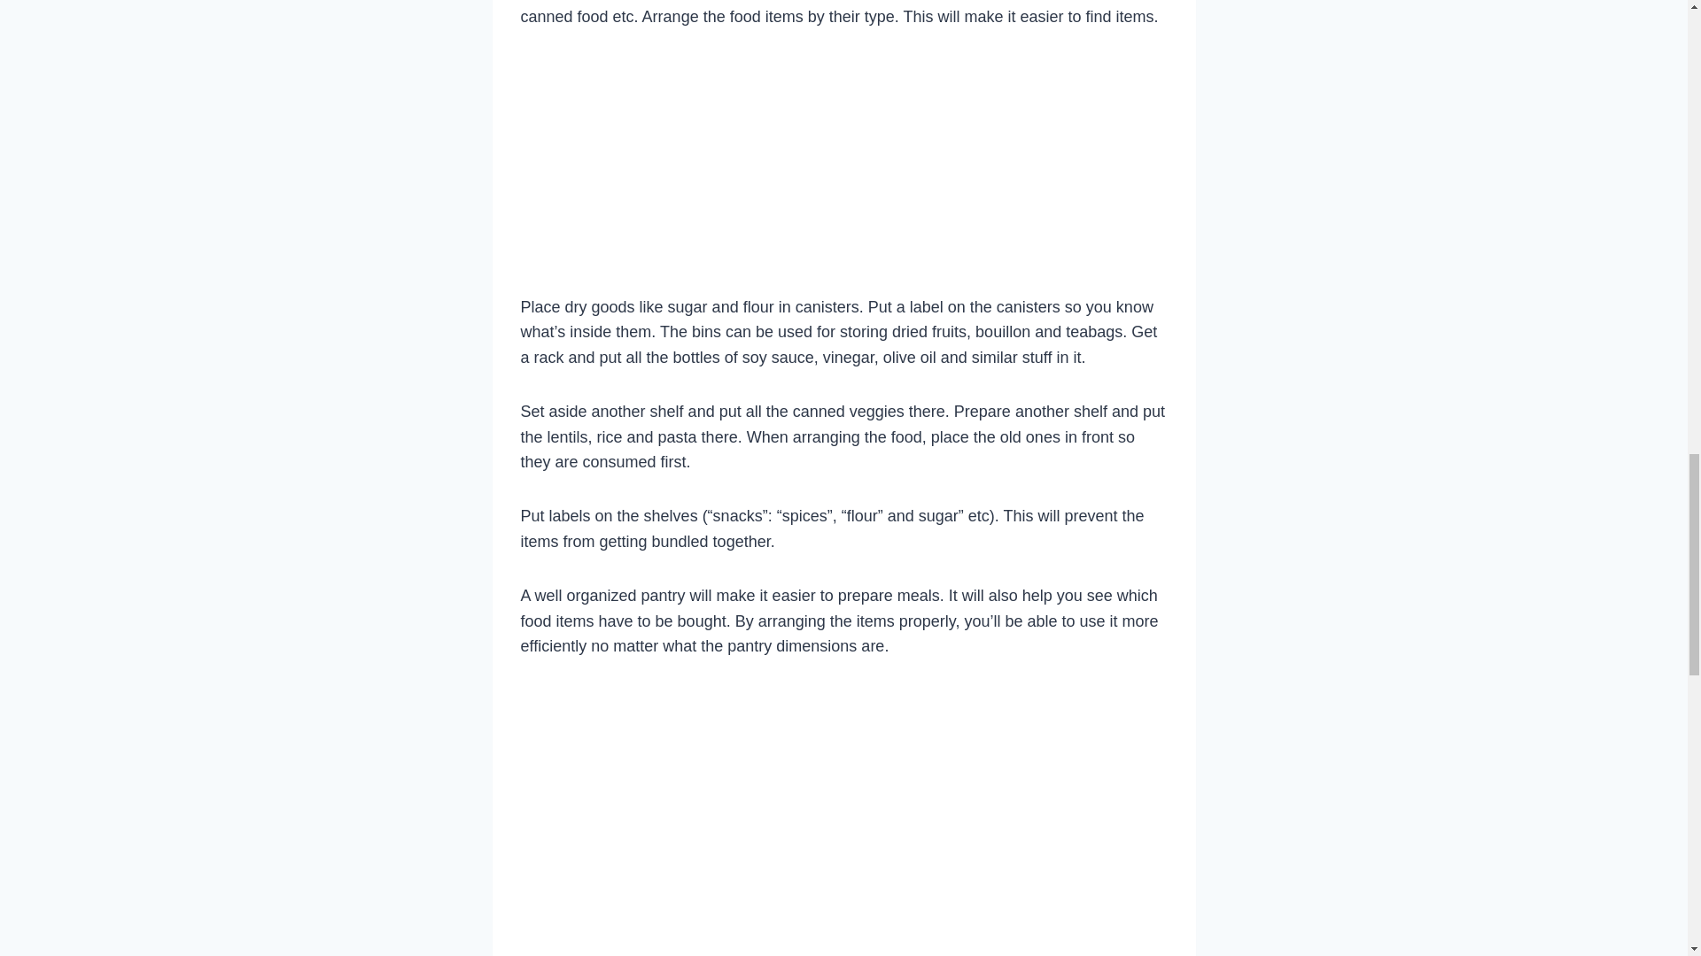  What do you see at coordinates (843, 168) in the screenshot?
I see `Advertisement` at bounding box center [843, 168].